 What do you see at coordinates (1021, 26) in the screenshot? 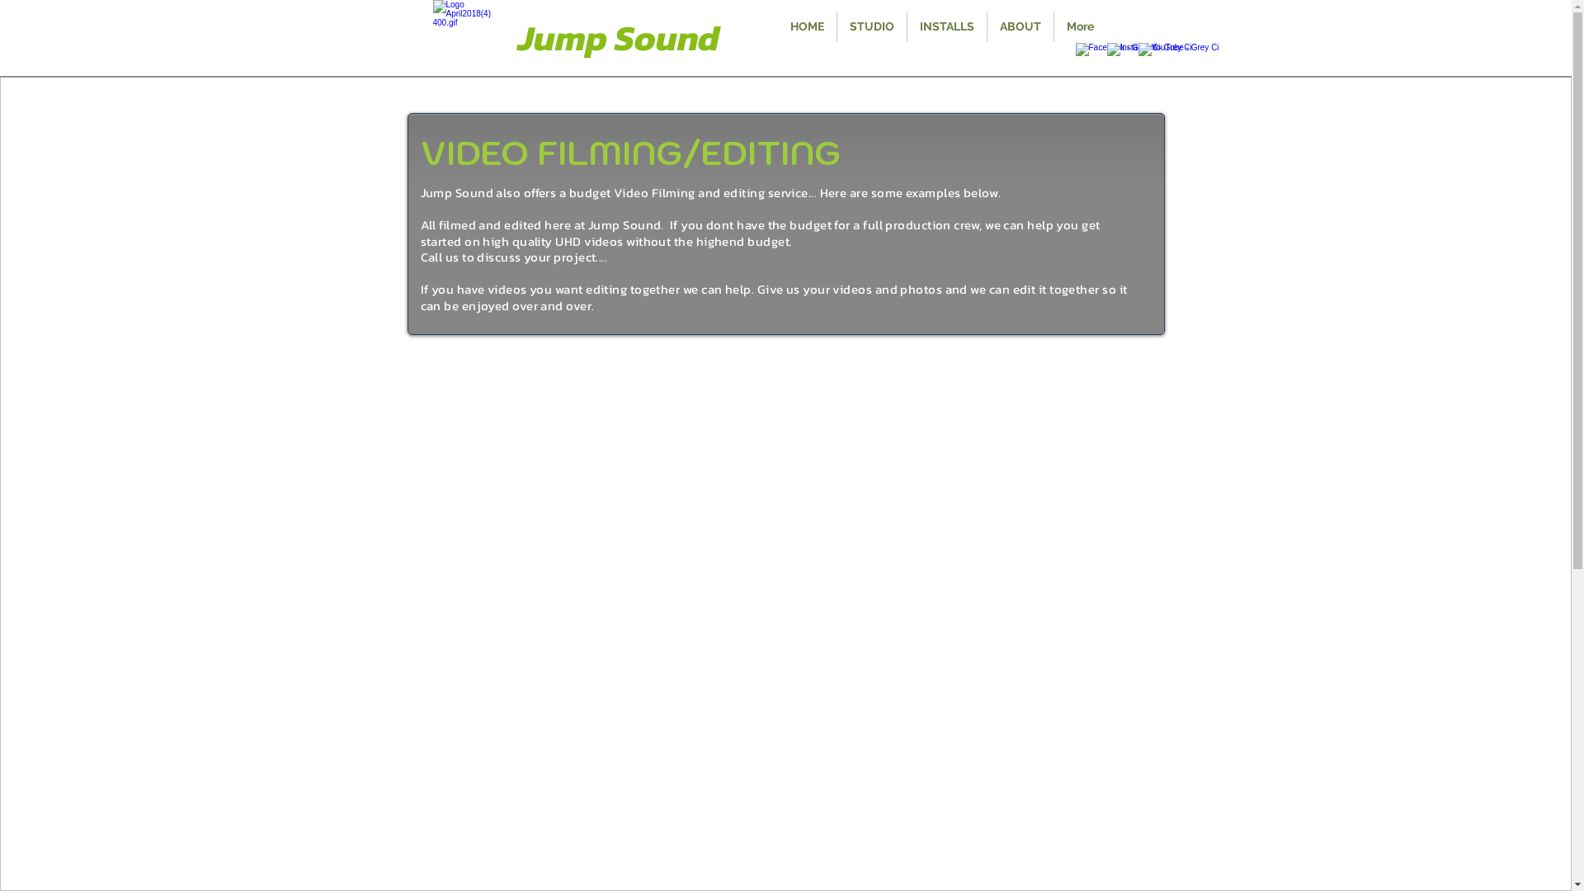
I see `ABOUT` at bounding box center [1021, 26].